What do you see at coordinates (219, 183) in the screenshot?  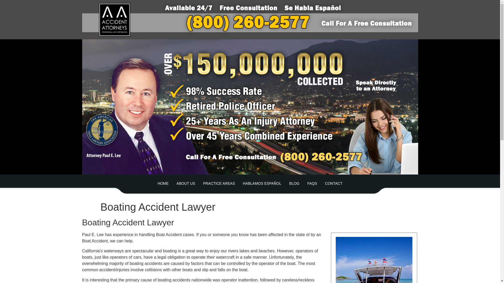 I see `PRACTICE AREAS` at bounding box center [219, 183].